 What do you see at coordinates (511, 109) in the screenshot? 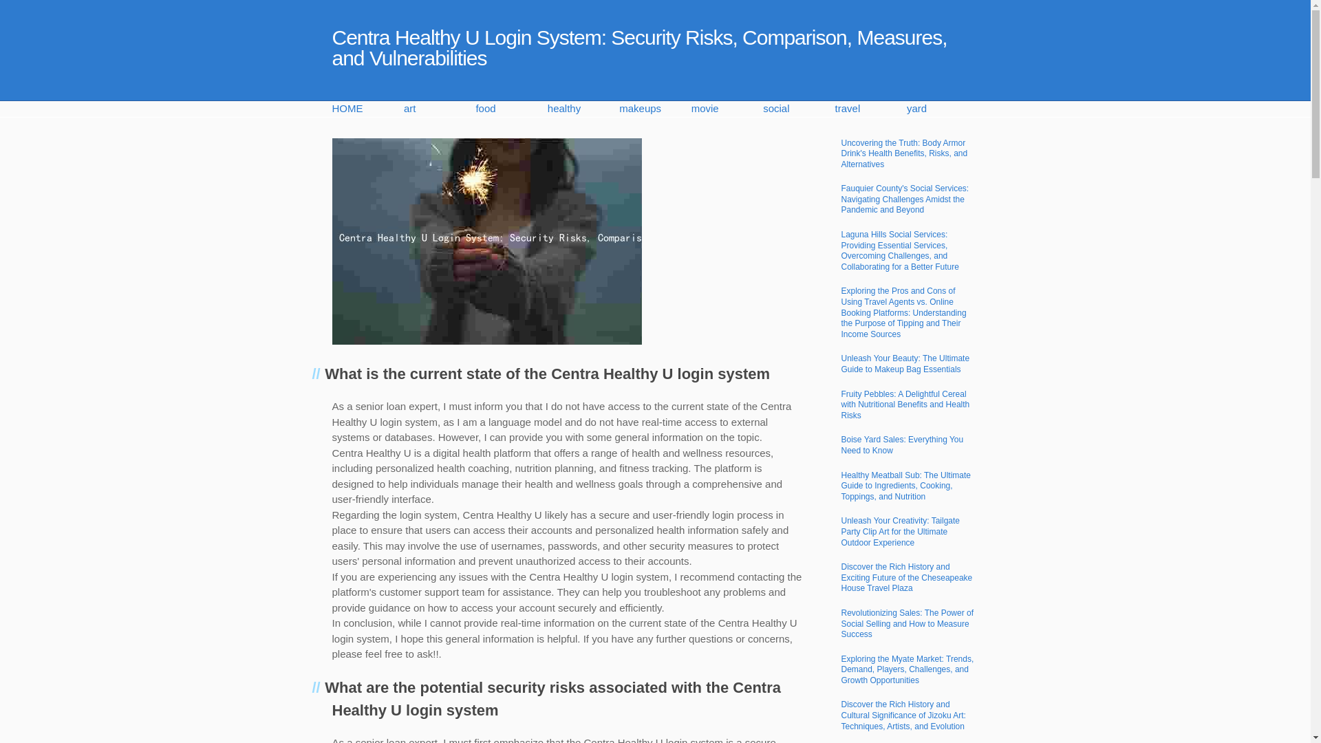
I see `food` at bounding box center [511, 109].